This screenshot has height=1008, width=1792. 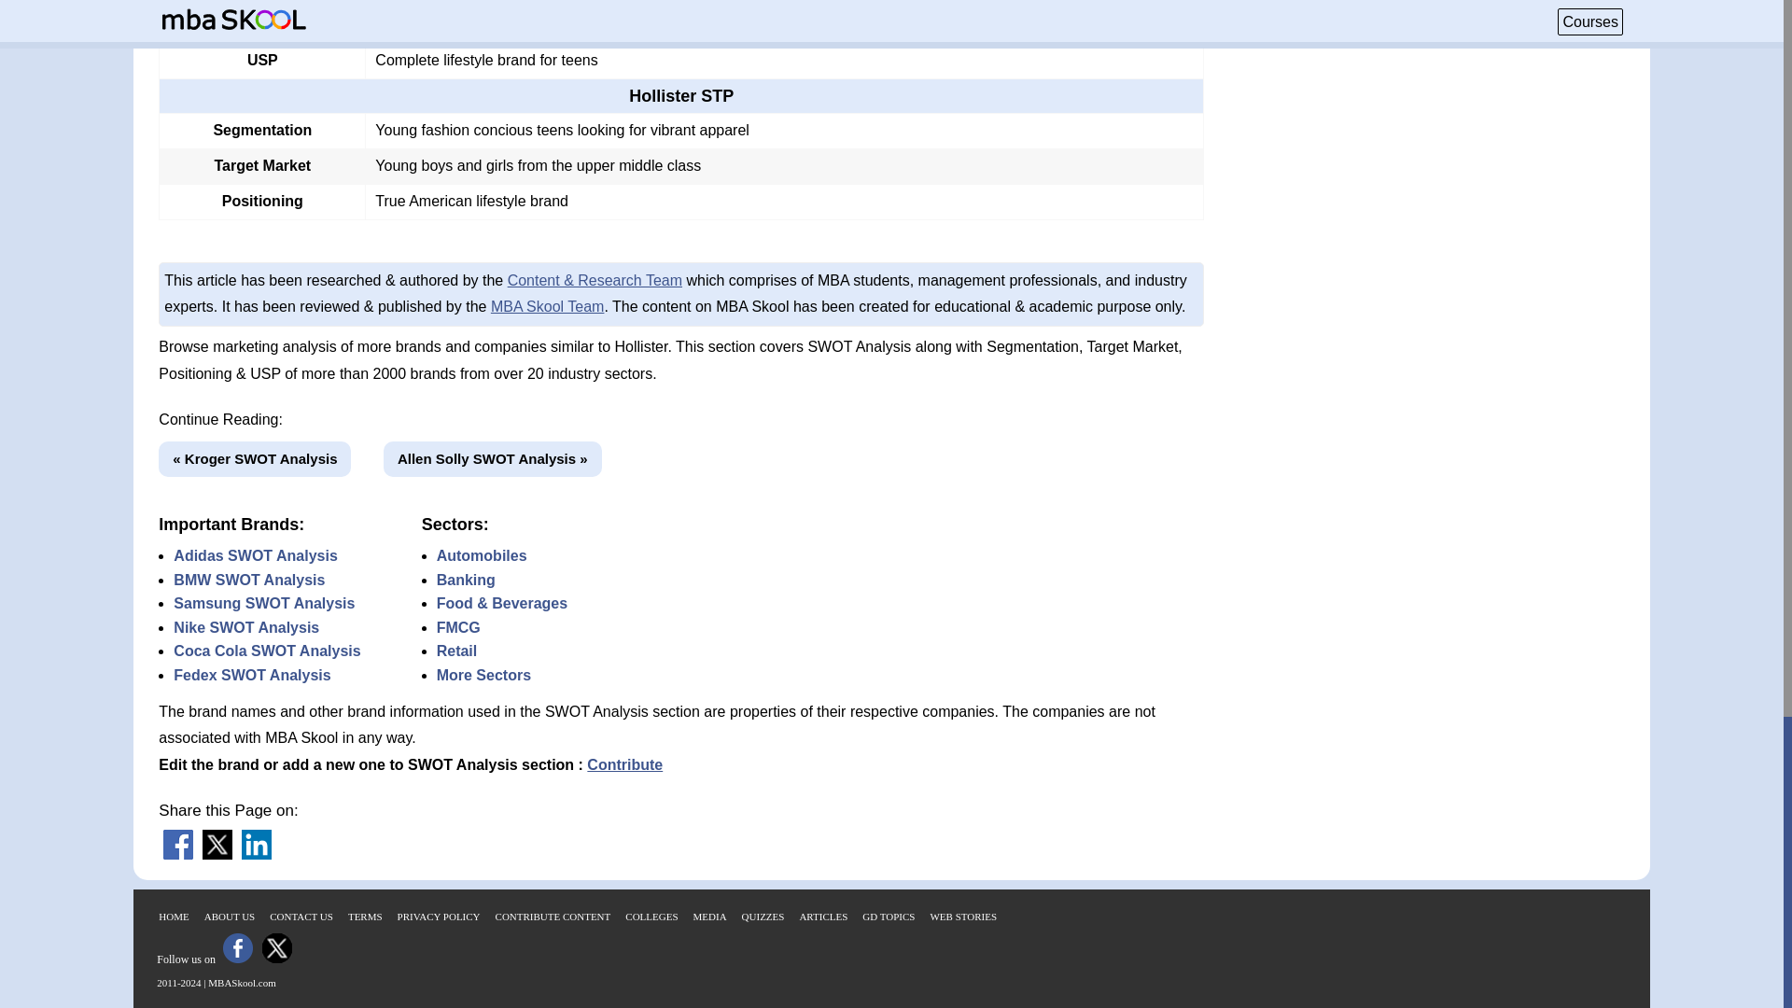 I want to click on Allen Solly SWOT Analysis, so click(x=493, y=459).